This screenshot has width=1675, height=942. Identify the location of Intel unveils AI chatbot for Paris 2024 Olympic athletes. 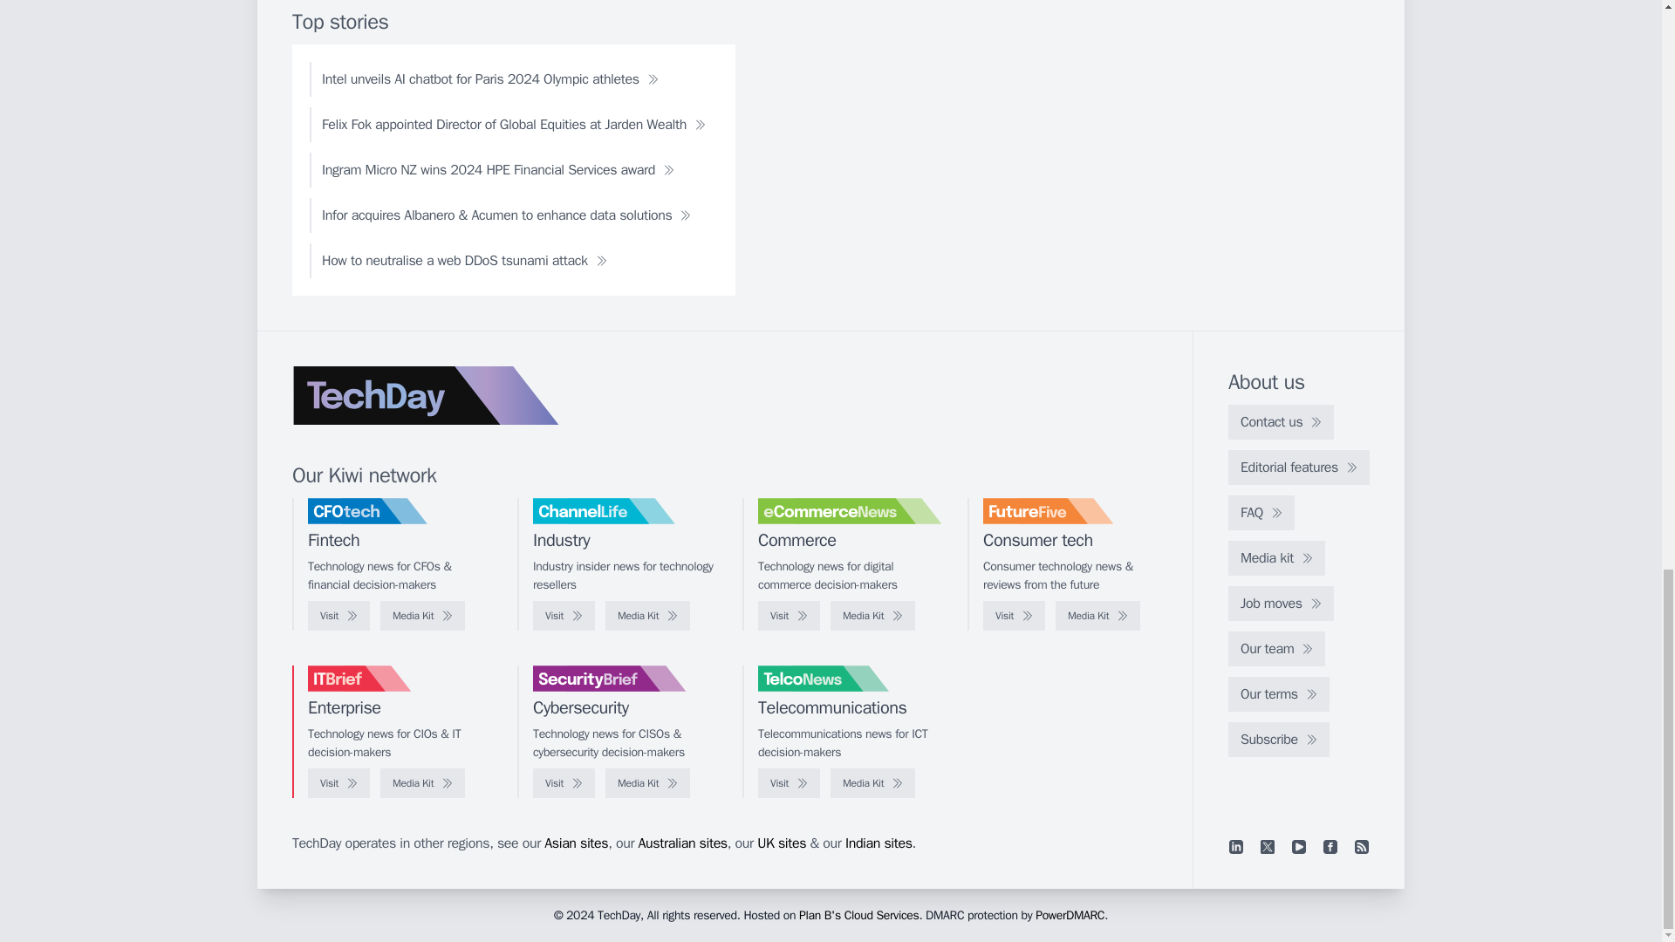
(490, 79).